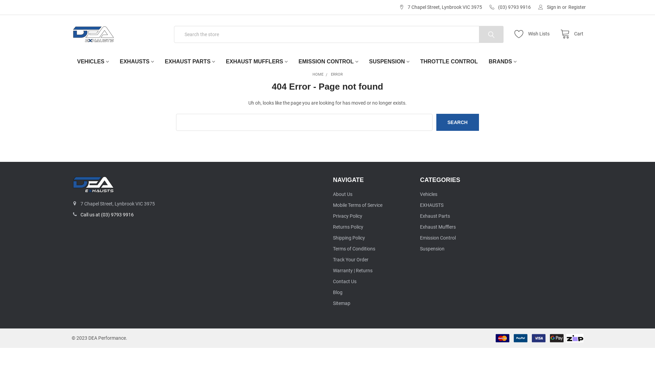 This screenshot has height=368, width=655. What do you see at coordinates (435, 216) in the screenshot?
I see `Exhaust Parts` at bounding box center [435, 216].